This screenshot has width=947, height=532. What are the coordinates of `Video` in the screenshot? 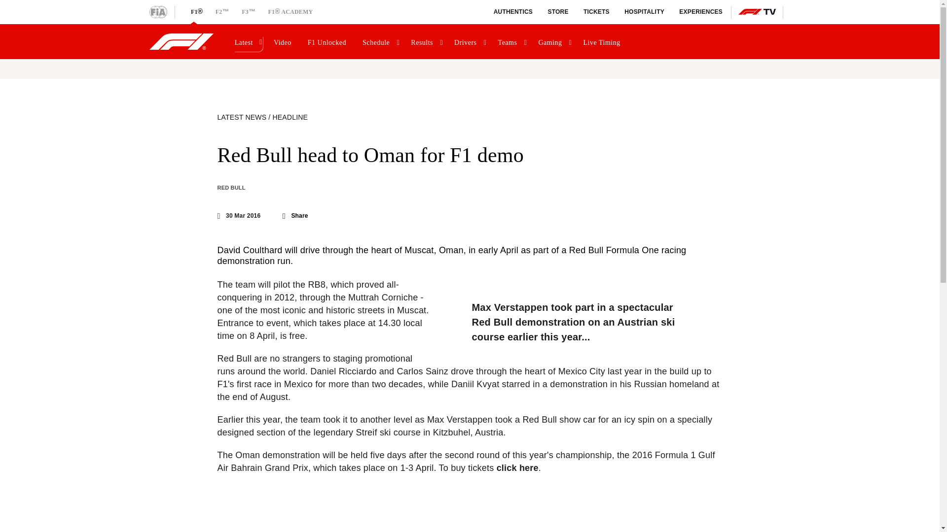 It's located at (284, 41).